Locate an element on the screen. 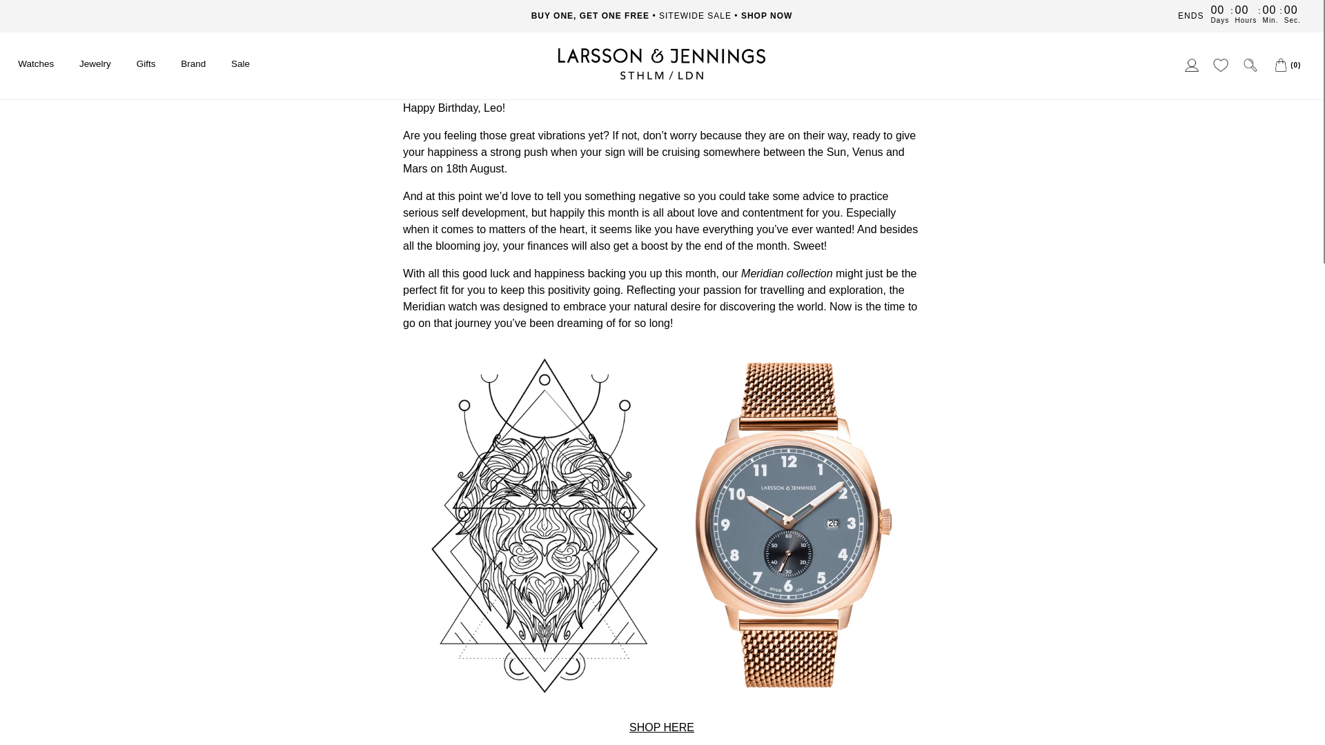 This screenshot has width=1325, height=745. Jewelry is located at coordinates (95, 64).